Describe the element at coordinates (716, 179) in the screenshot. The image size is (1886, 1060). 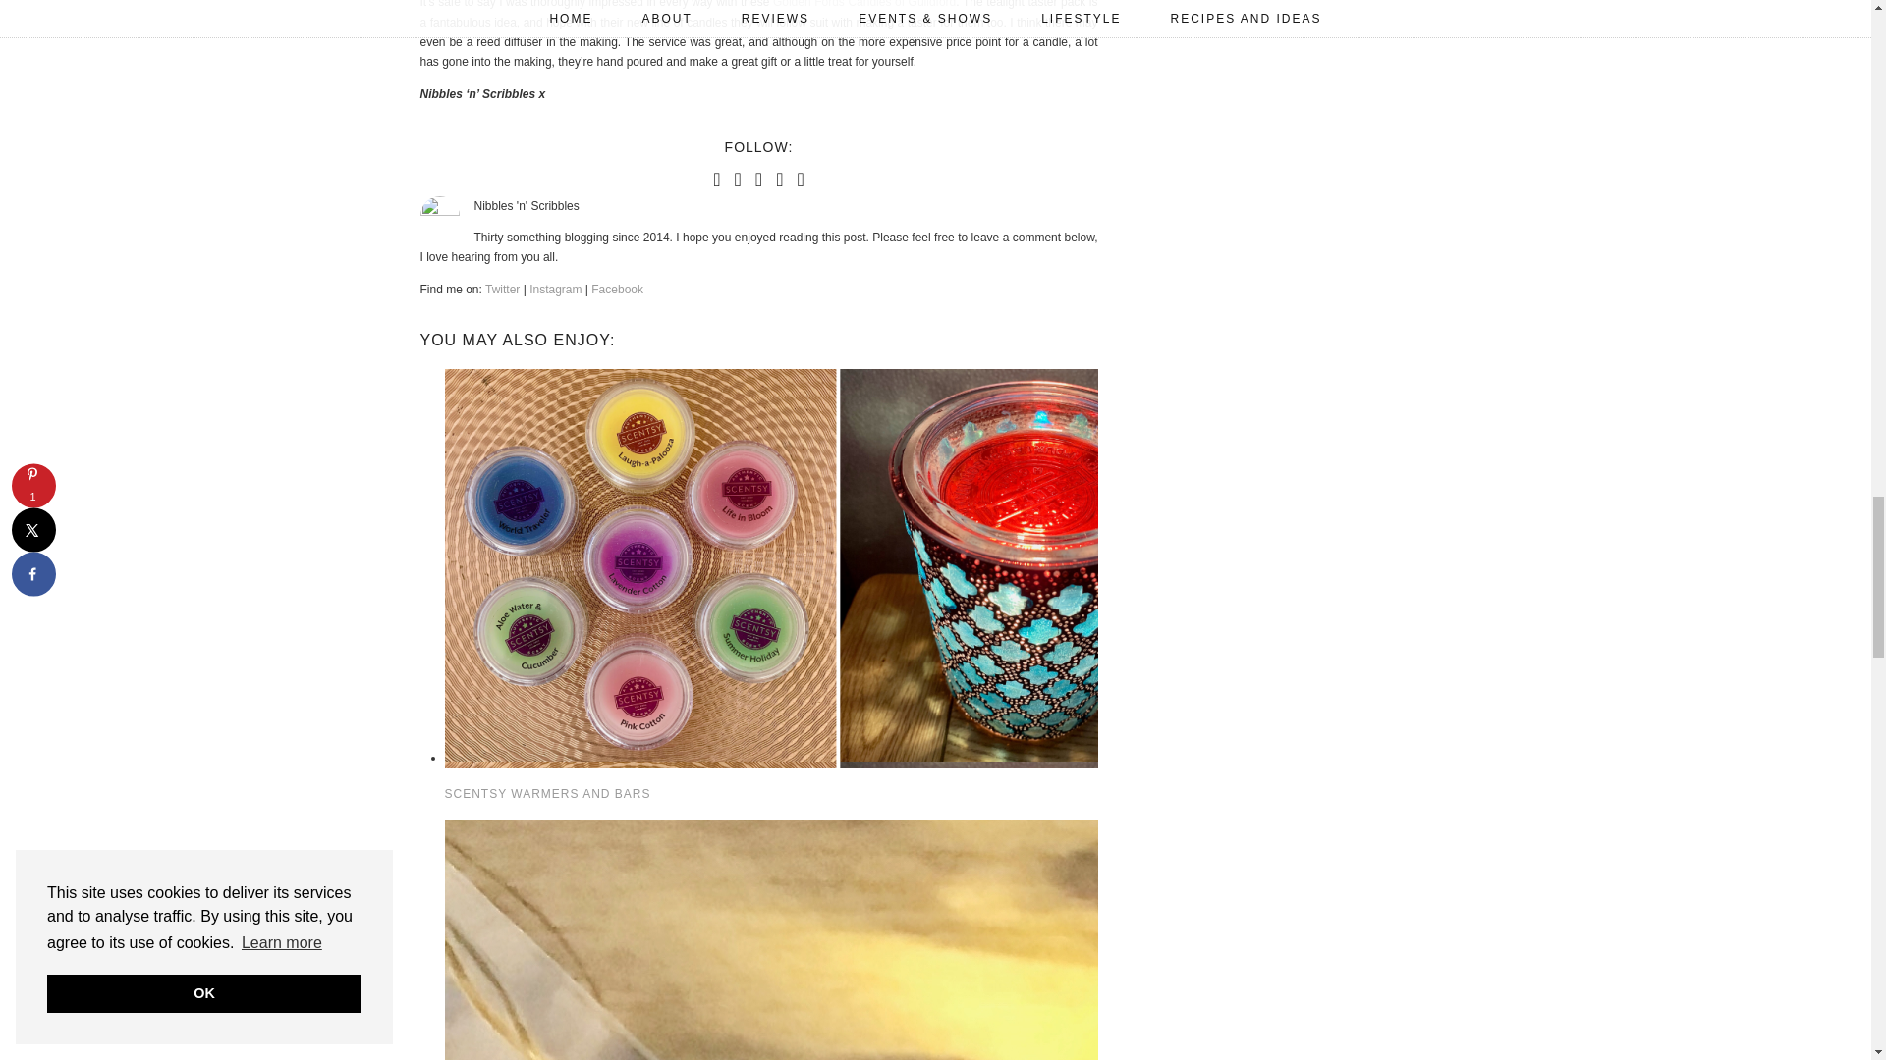
I see `Twitter` at that location.